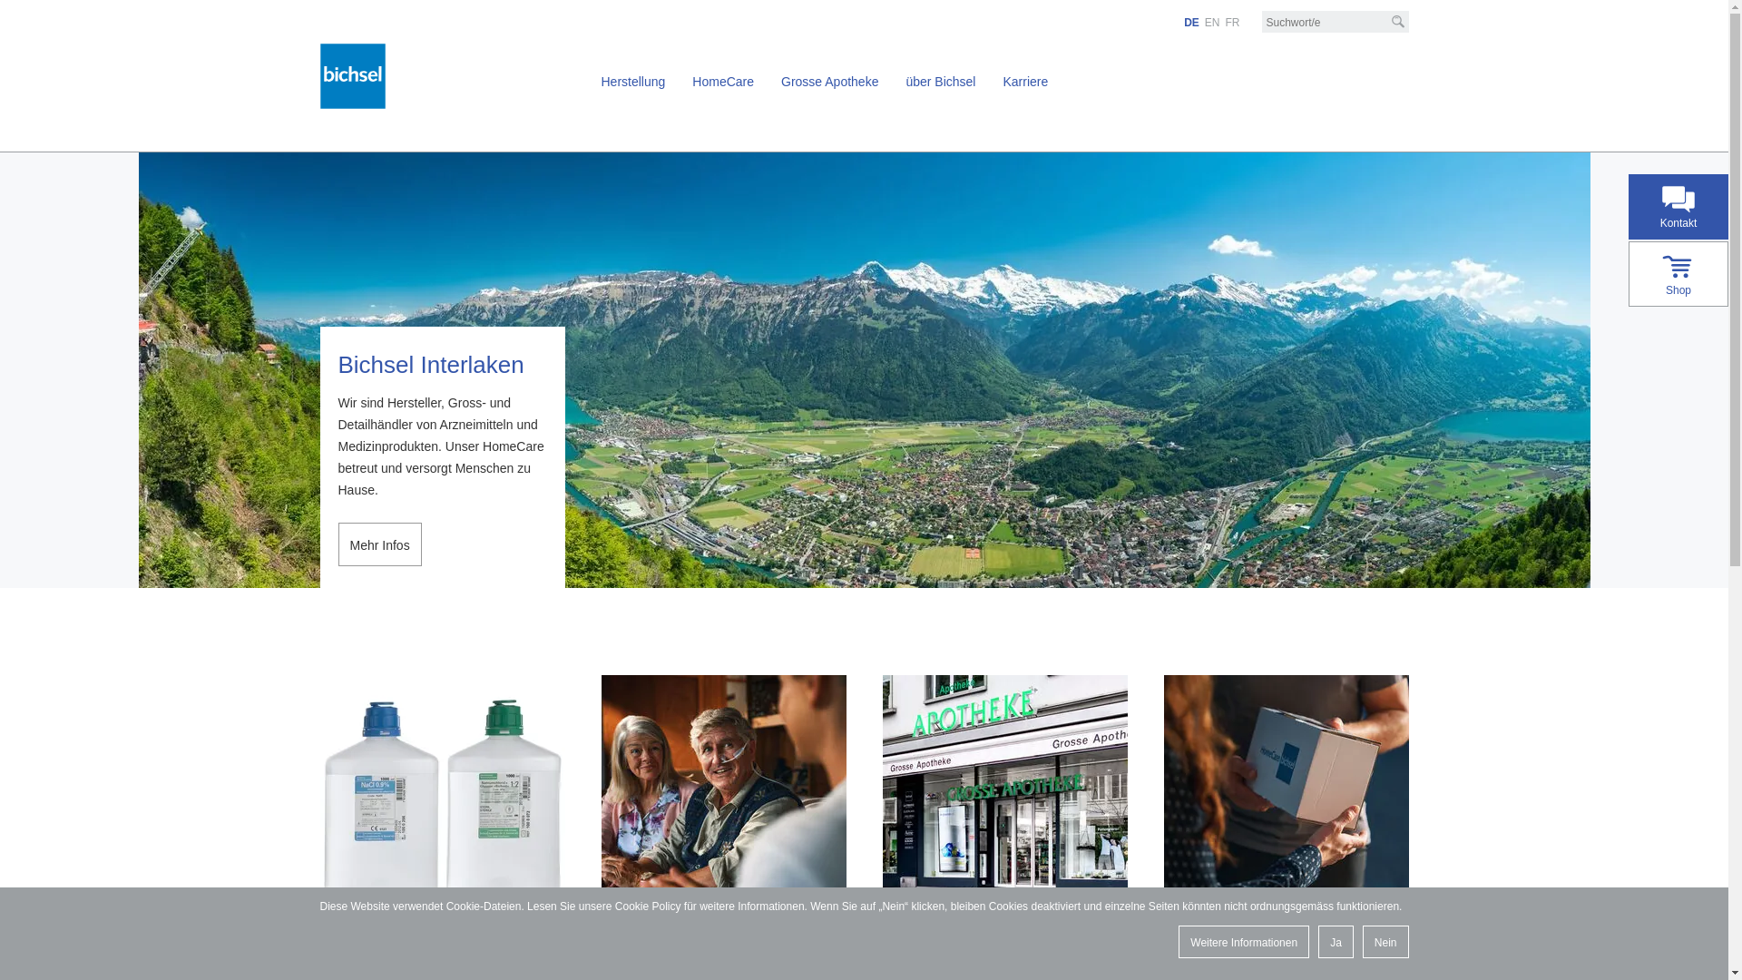 The height and width of the screenshot is (980, 1742). What do you see at coordinates (379, 544) in the screenshot?
I see `Mehr Infos` at bounding box center [379, 544].